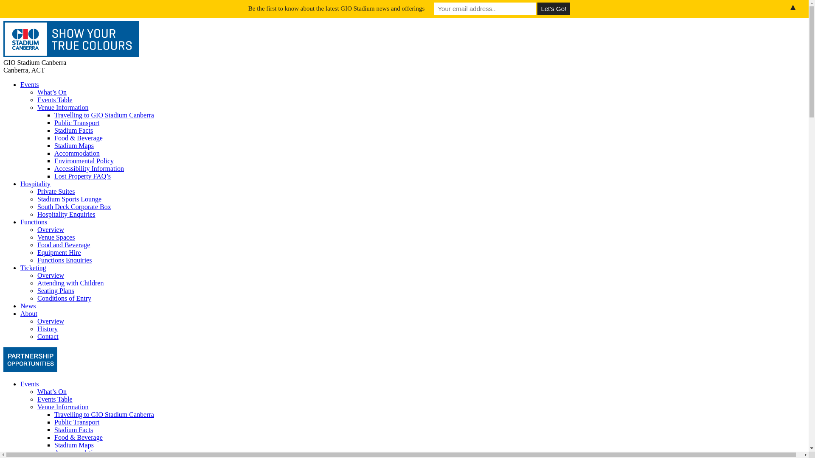 Image resolution: width=815 pixels, height=458 pixels. Describe the element at coordinates (64, 245) in the screenshot. I see `Food and Beverage` at that location.